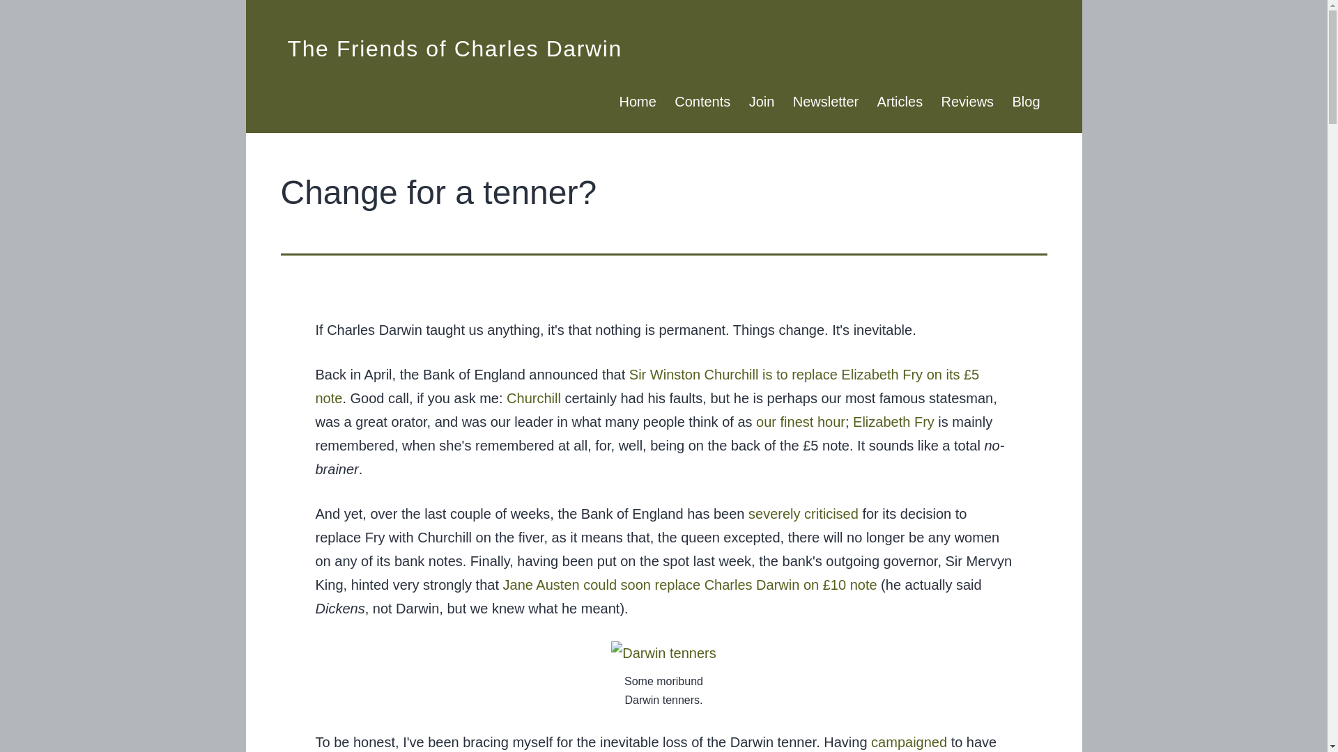 The width and height of the screenshot is (1338, 752). Describe the element at coordinates (909, 742) in the screenshot. I see `campaigned` at that location.